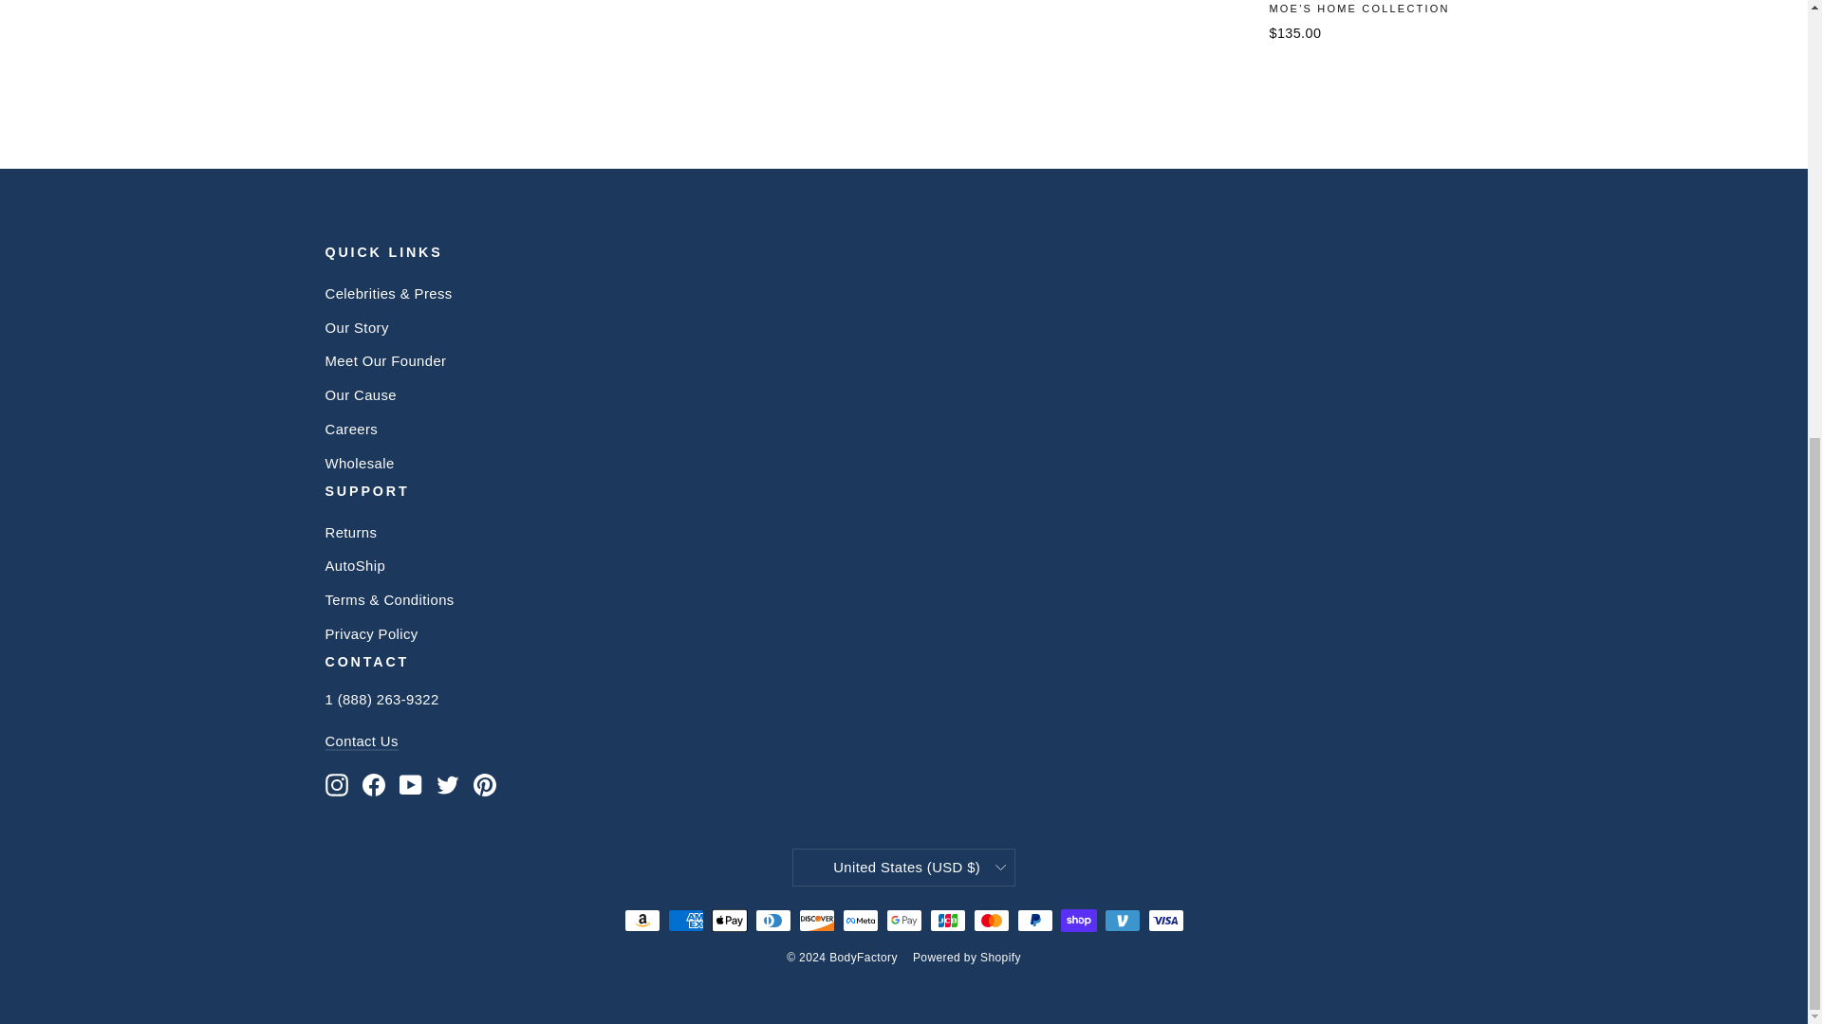 The height and width of the screenshot is (1024, 1822). Describe the element at coordinates (772, 920) in the screenshot. I see `Diners Club` at that location.